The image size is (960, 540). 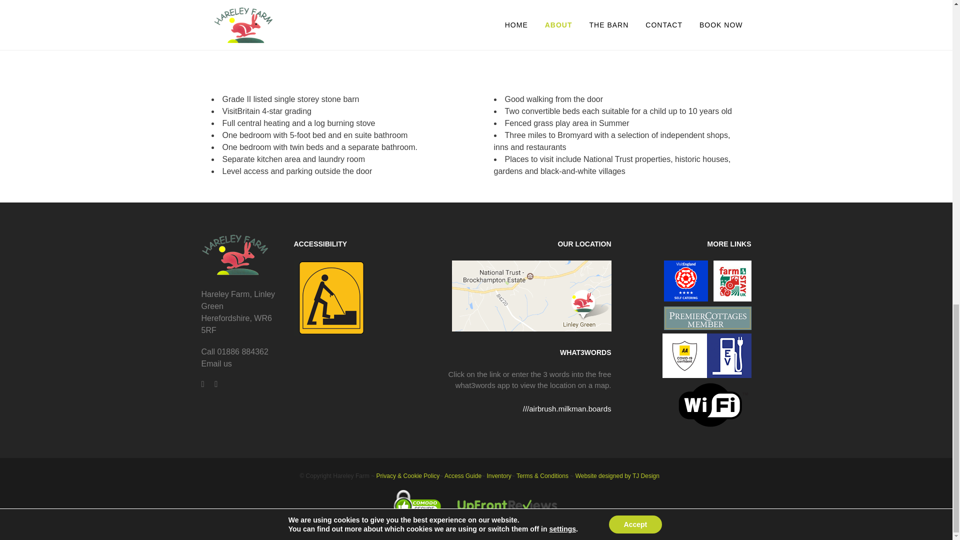 I want to click on Email us, so click(x=216, y=363).